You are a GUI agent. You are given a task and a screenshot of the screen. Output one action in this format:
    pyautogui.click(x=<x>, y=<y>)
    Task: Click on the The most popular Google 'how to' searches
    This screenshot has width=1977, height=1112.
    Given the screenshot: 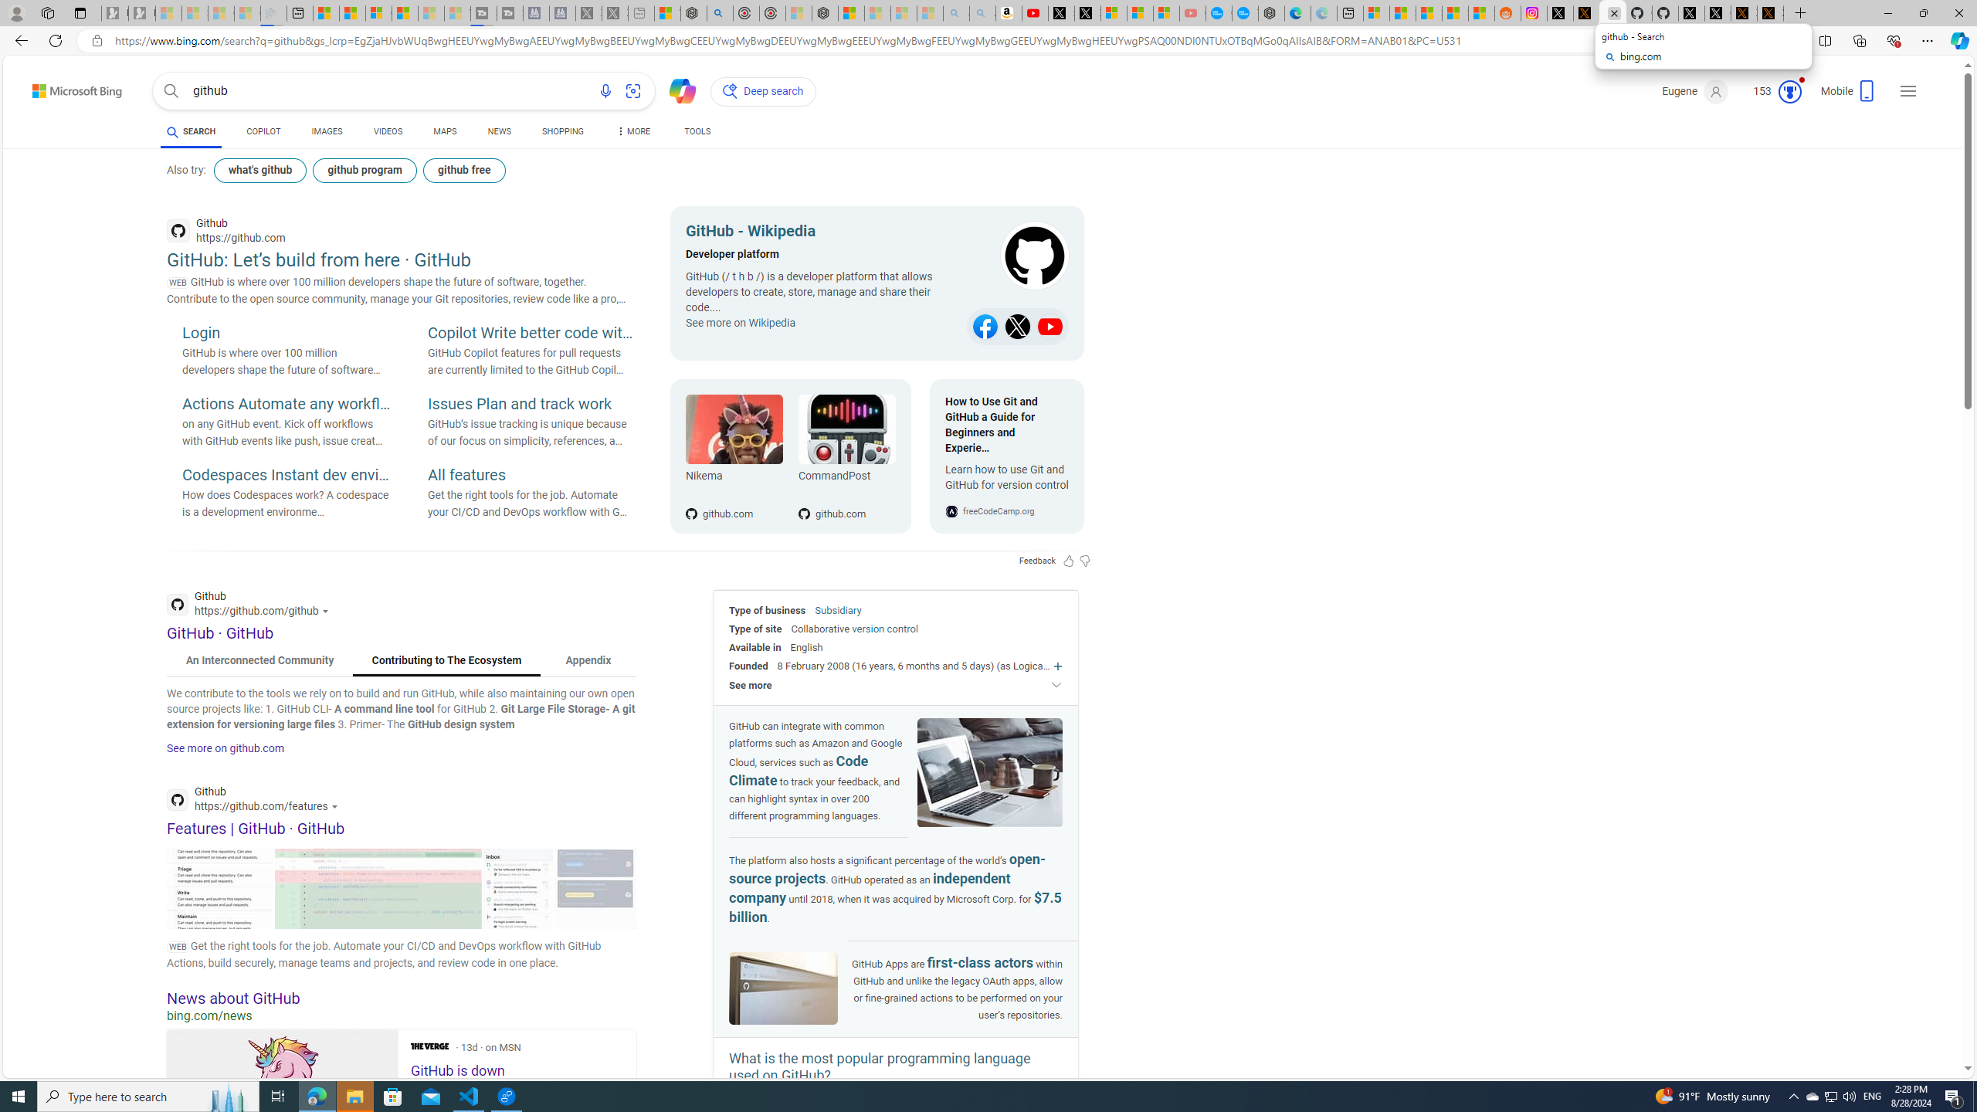 What is the action you would take?
    pyautogui.click(x=1245, y=13)
    